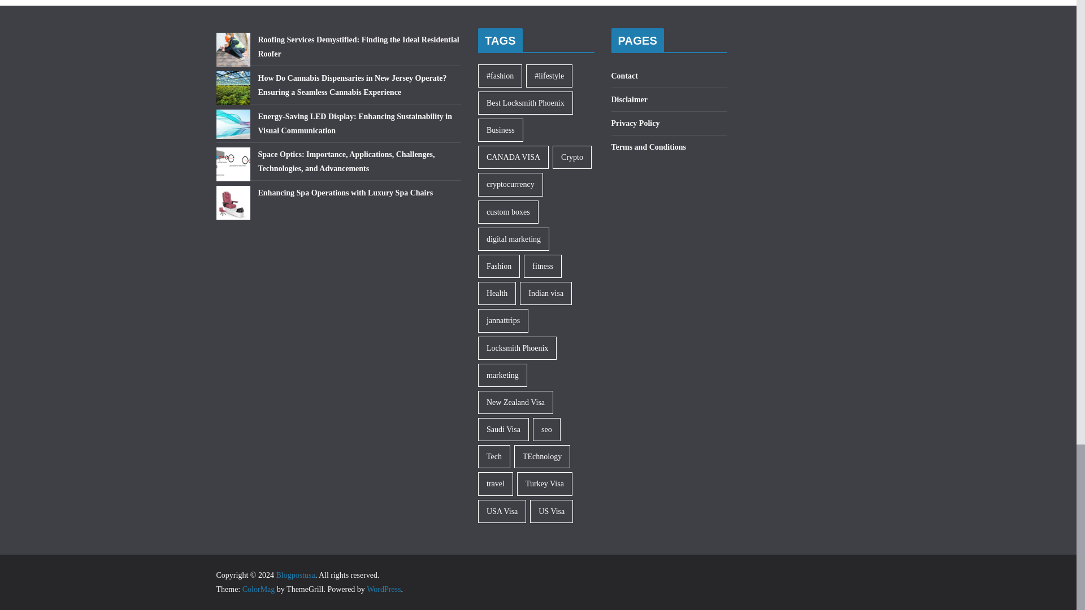  I want to click on Blogpostusa, so click(295, 575).